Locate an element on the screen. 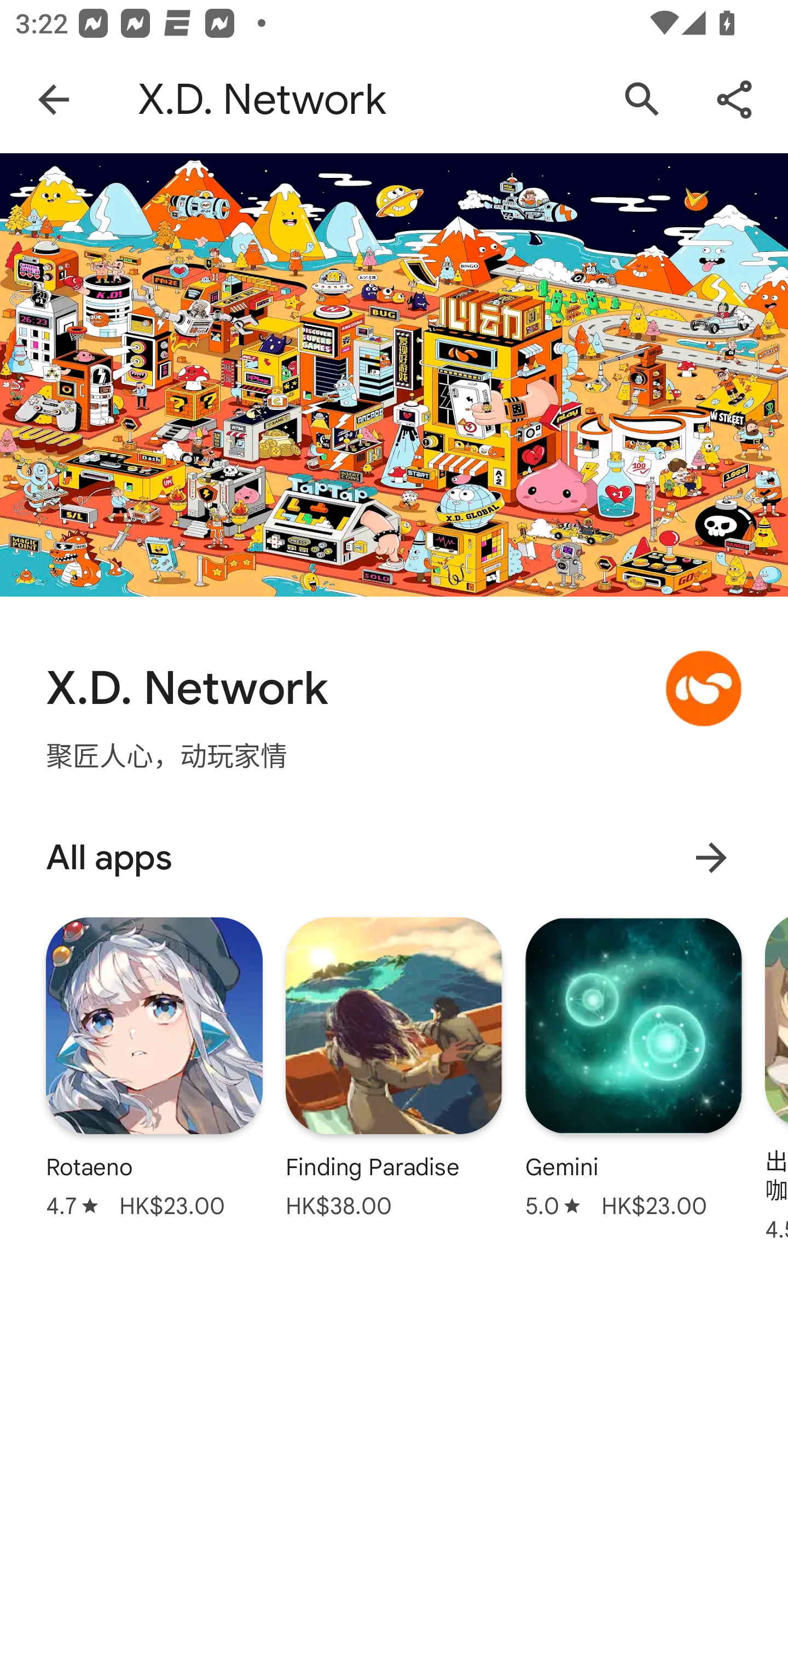 Image resolution: width=788 pixels, height=1664 pixels. Rotaeno
Star rating: 4.7
HK$23.00
 is located at coordinates (154, 1067).